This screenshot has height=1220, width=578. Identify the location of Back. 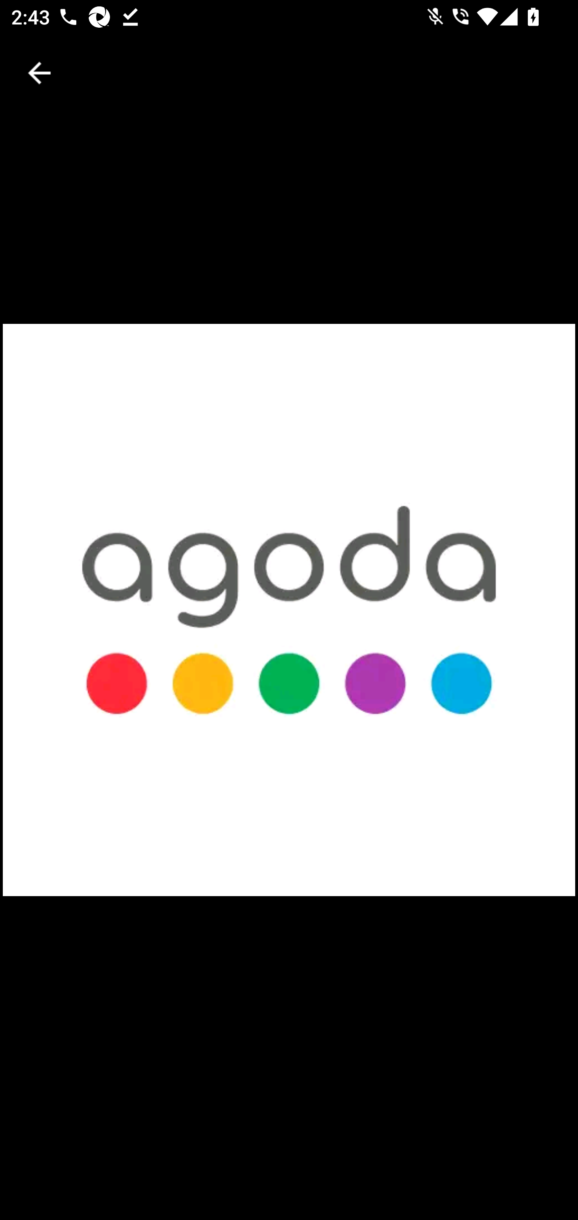
(39, 73).